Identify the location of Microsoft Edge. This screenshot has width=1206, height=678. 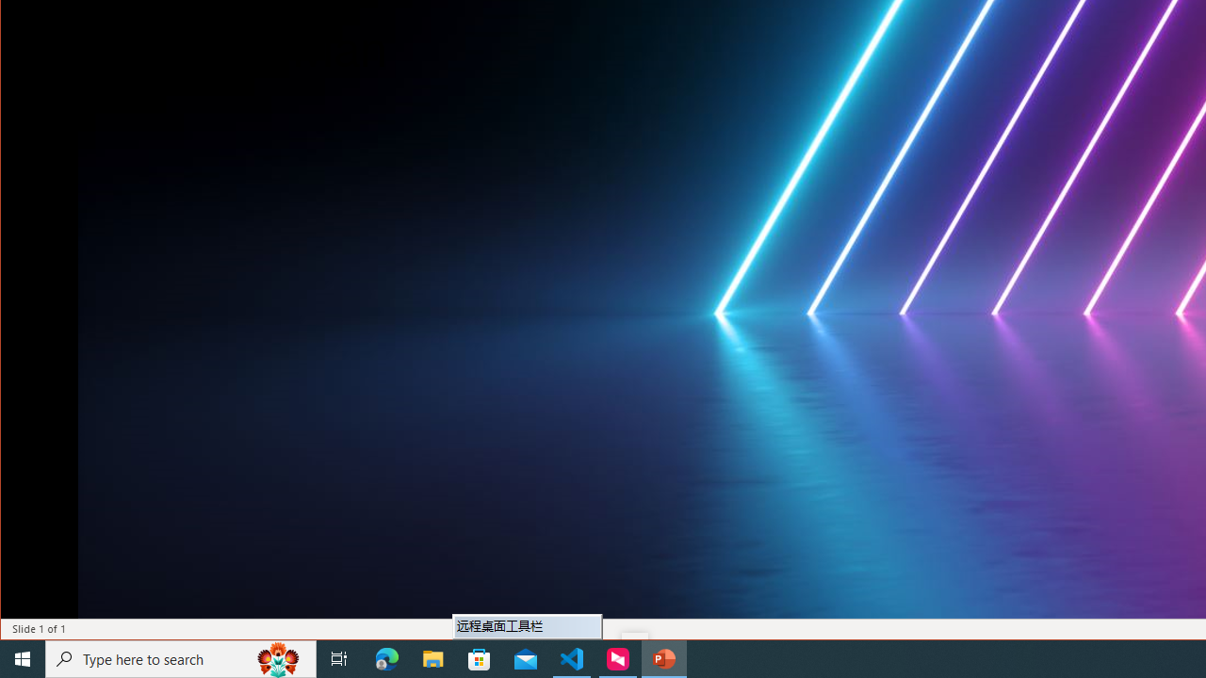
(387, 659).